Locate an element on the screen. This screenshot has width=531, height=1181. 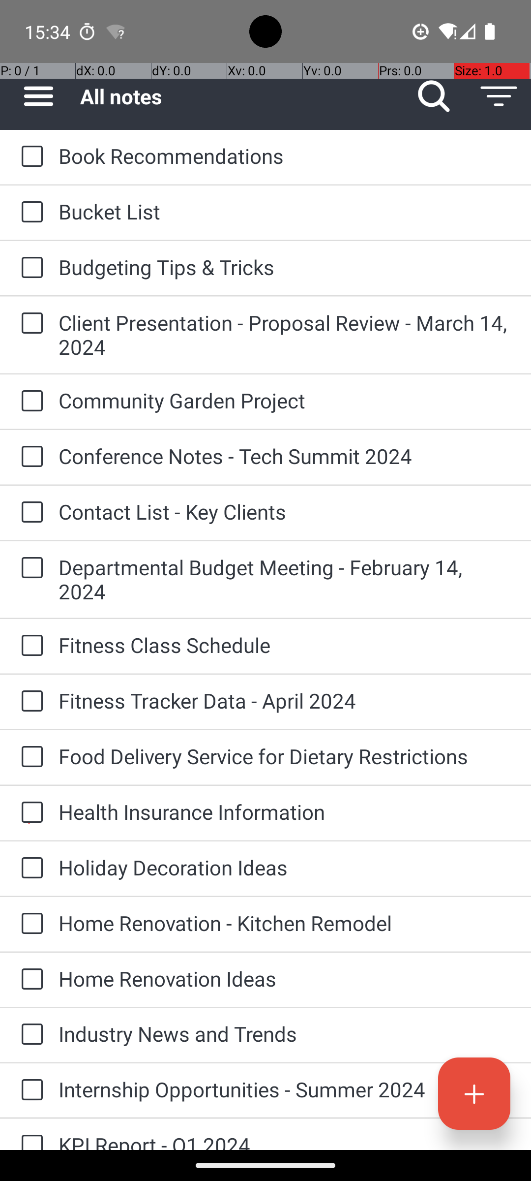
to-do: Departmental Budget Meeting - February 14, 2024 is located at coordinates (29, 568).